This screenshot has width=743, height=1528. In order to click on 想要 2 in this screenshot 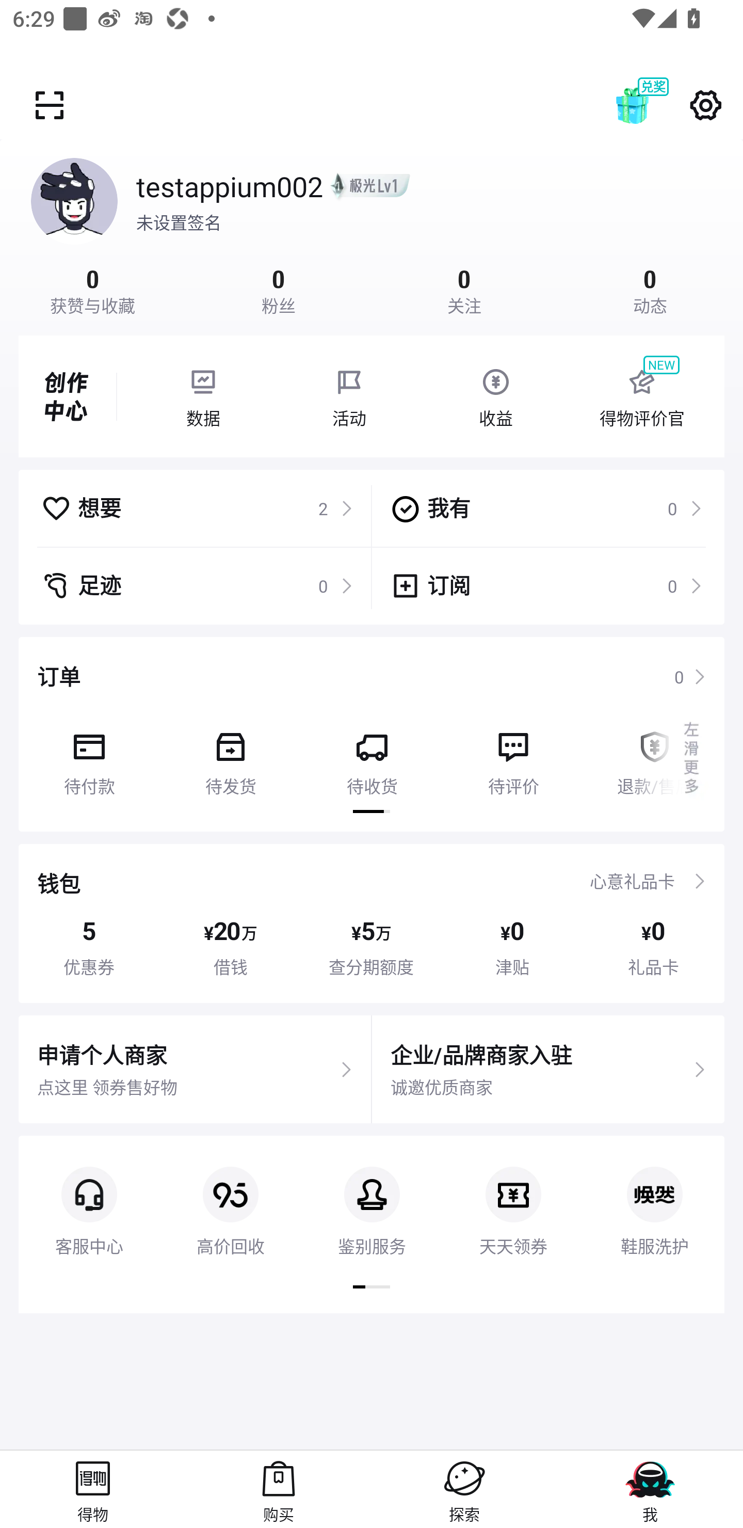, I will do `click(197, 508)`.